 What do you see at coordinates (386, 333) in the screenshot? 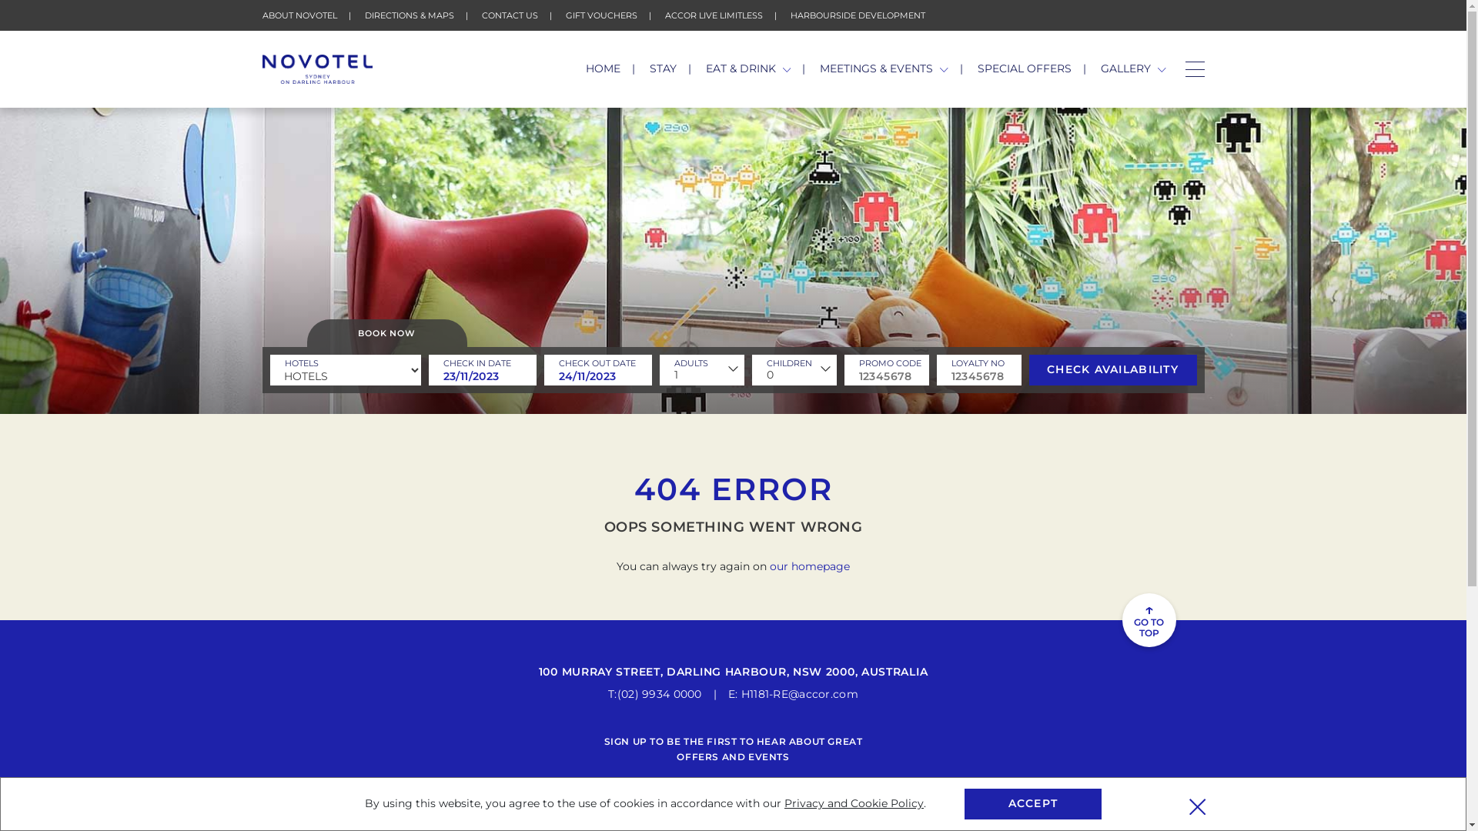
I see `BOOK NOW` at bounding box center [386, 333].